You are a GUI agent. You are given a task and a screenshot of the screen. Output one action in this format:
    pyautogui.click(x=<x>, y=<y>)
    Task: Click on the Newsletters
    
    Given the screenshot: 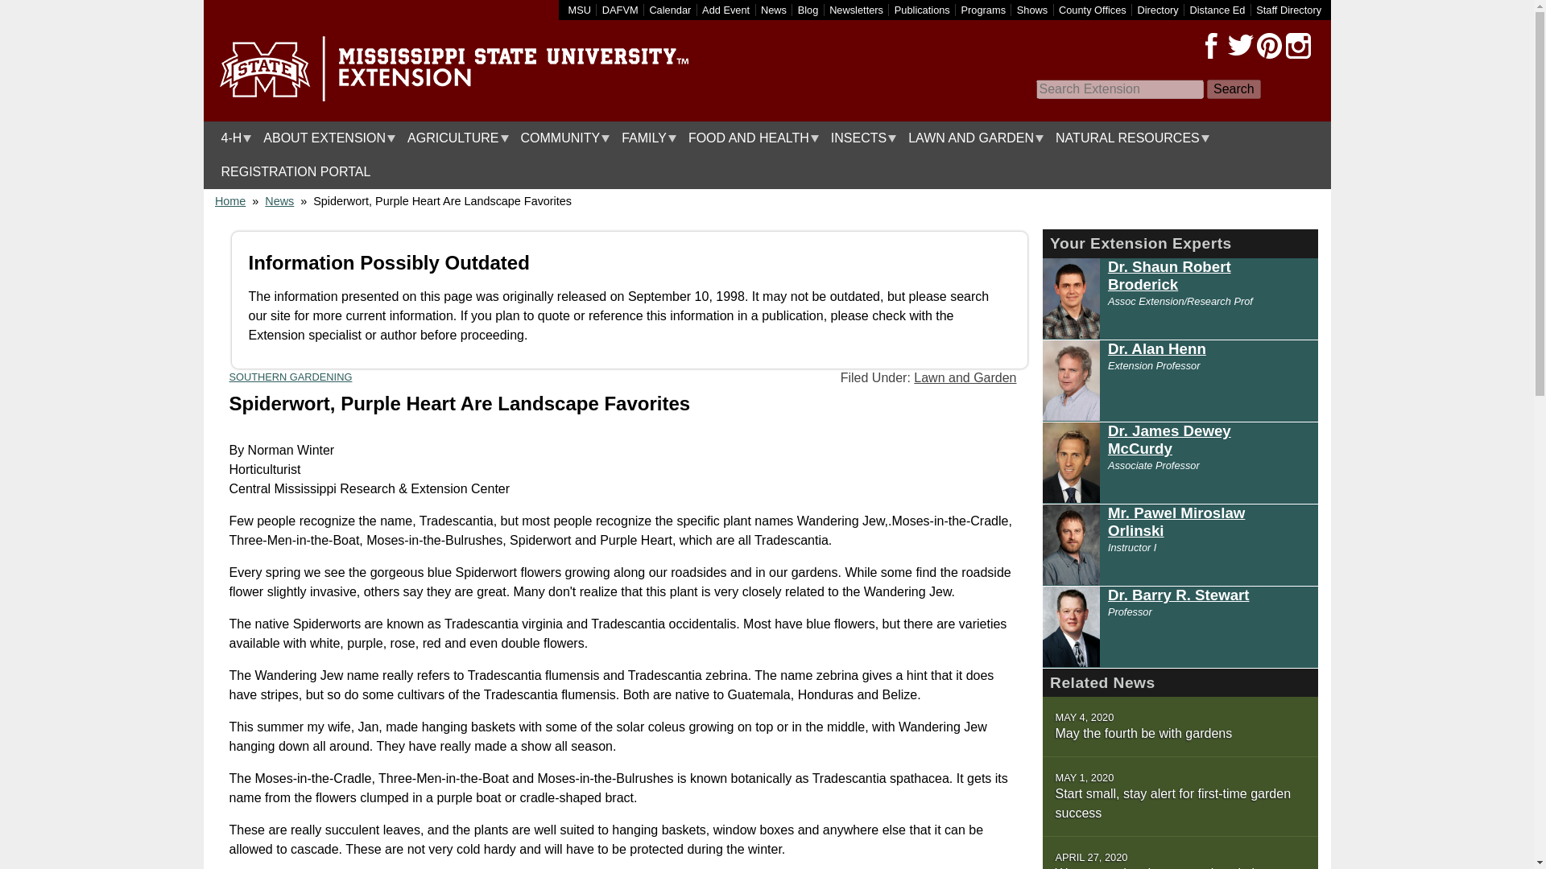 What is the action you would take?
    pyautogui.click(x=855, y=10)
    